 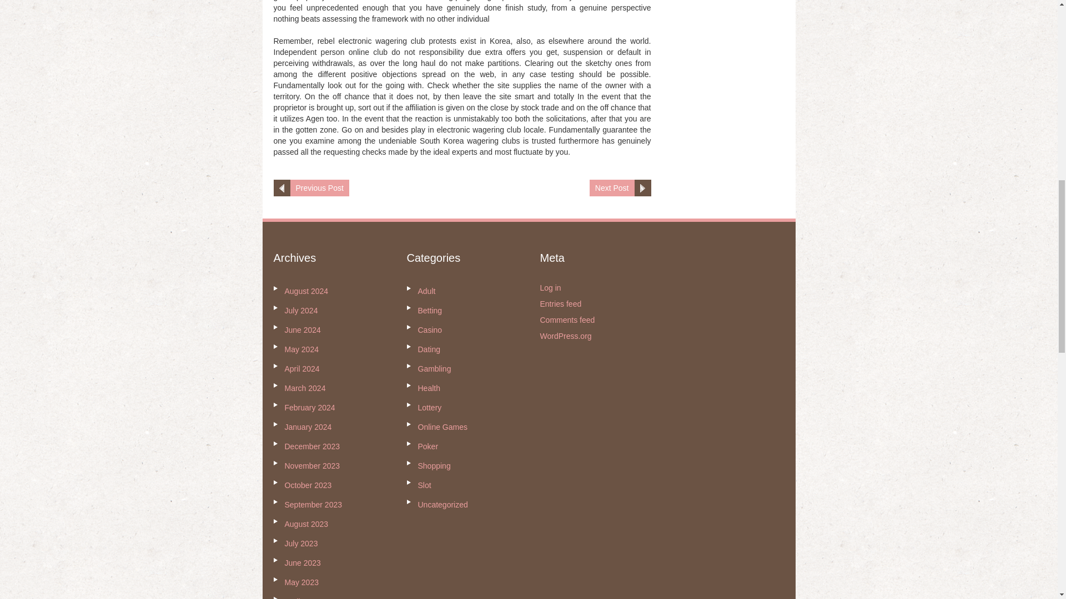 I want to click on April 2023, so click(x=301, y=598).